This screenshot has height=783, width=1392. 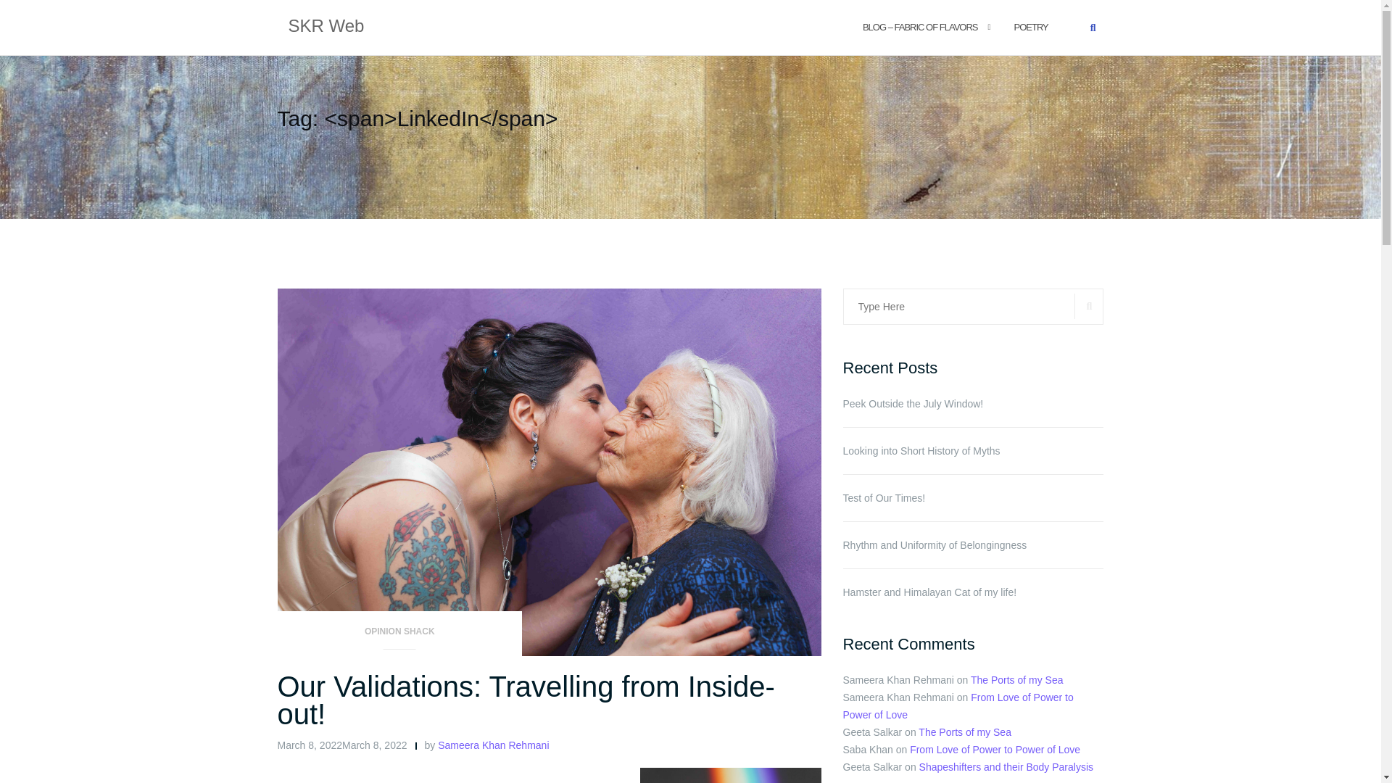 What do you see at coordinates (493, 745) in the screenshot?
I see `Sameera Khan Rehmani` at bounding box center [493, 745].